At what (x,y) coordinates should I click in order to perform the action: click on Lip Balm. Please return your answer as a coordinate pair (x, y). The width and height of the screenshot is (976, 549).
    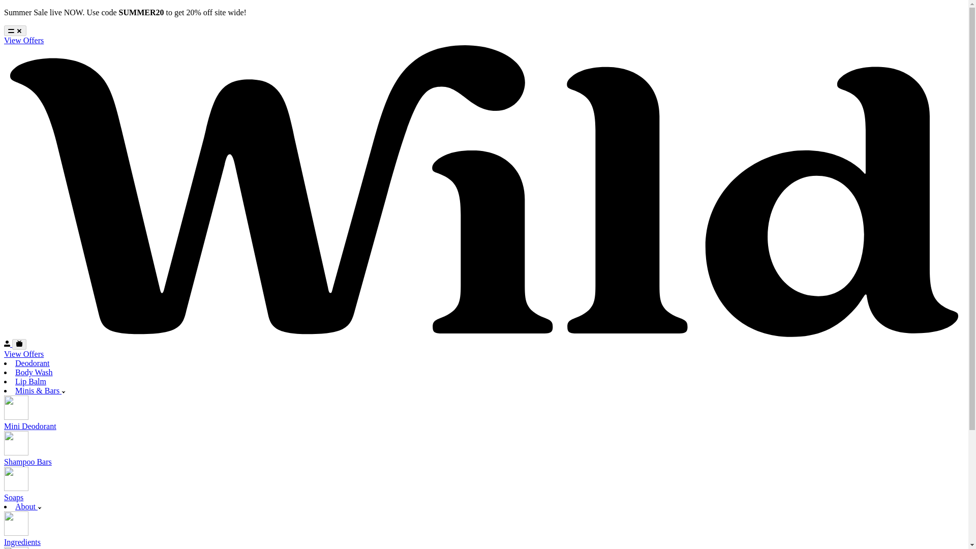
    Looking at the image, I should click on (30, 381).